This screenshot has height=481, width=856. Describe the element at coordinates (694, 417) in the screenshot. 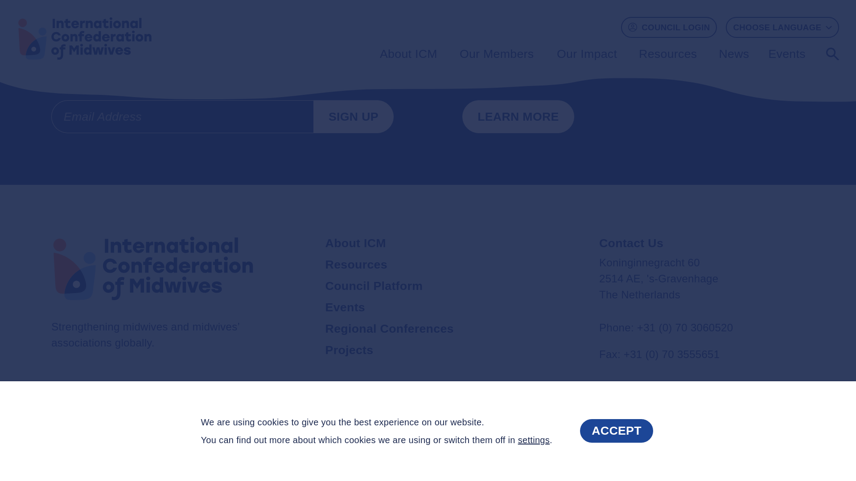

I see `instagram` at that location.